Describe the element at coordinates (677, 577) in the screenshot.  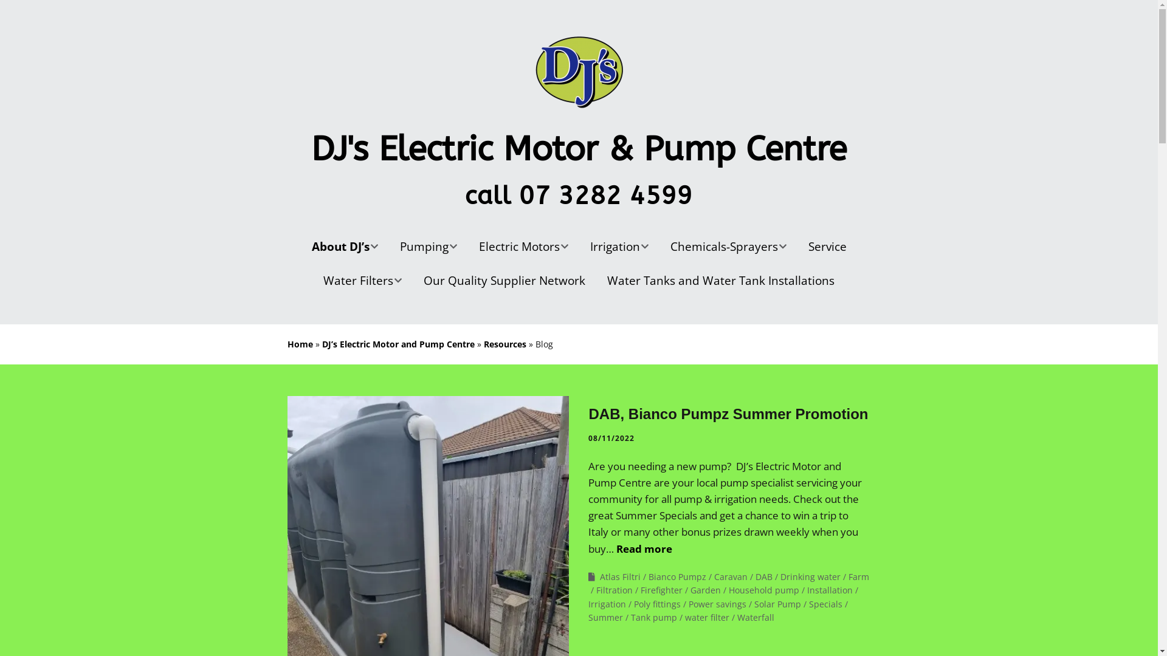
I see `Bianco Pumpz` at that location.